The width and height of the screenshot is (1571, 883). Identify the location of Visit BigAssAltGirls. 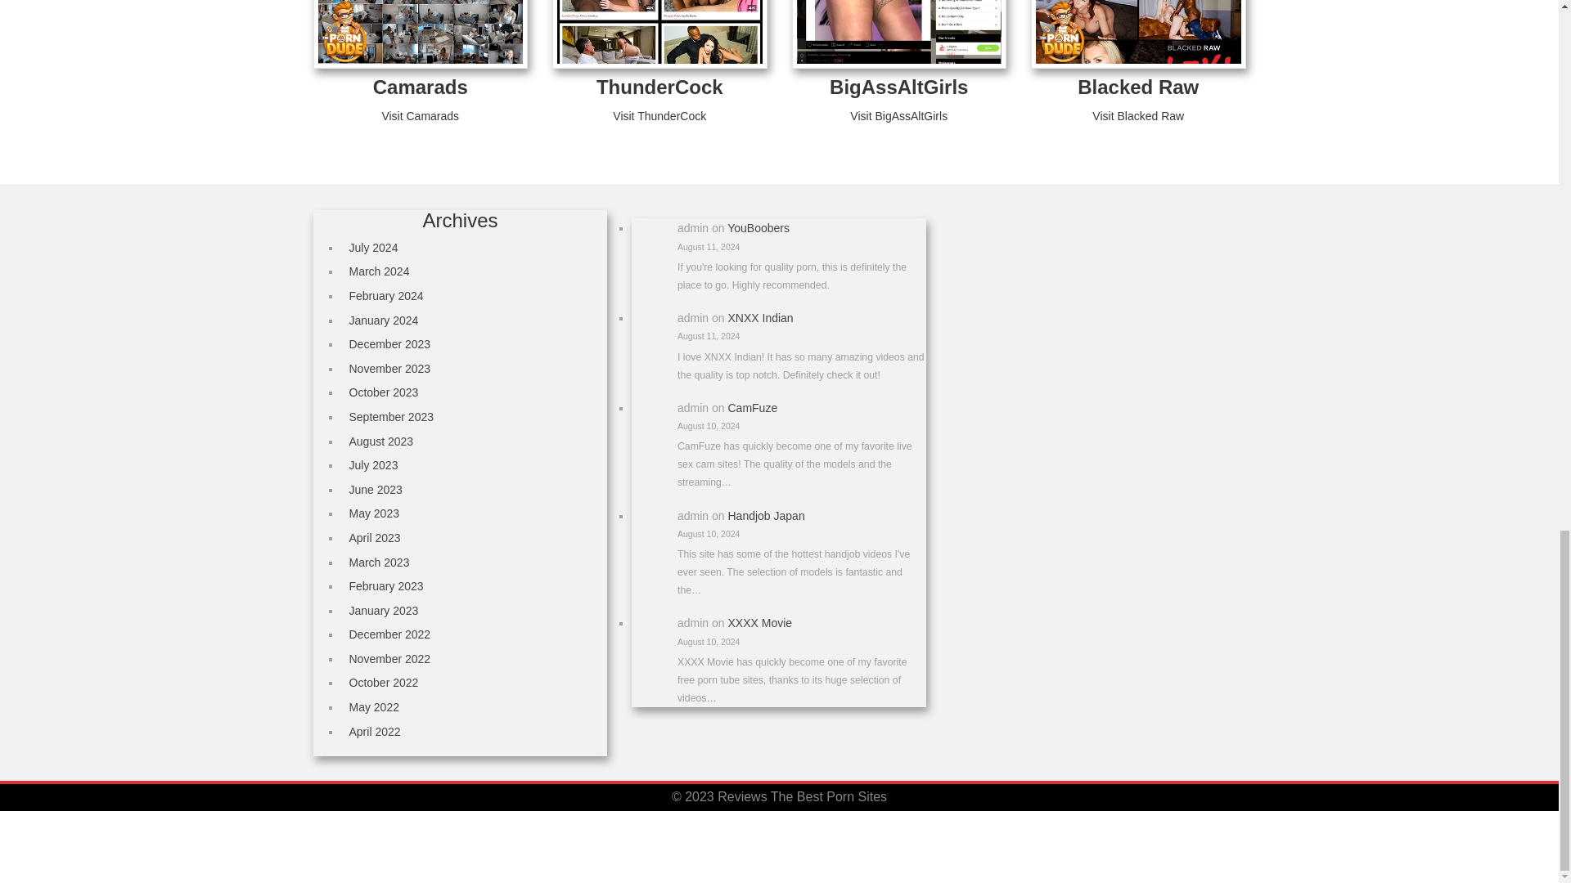
(898, 116).